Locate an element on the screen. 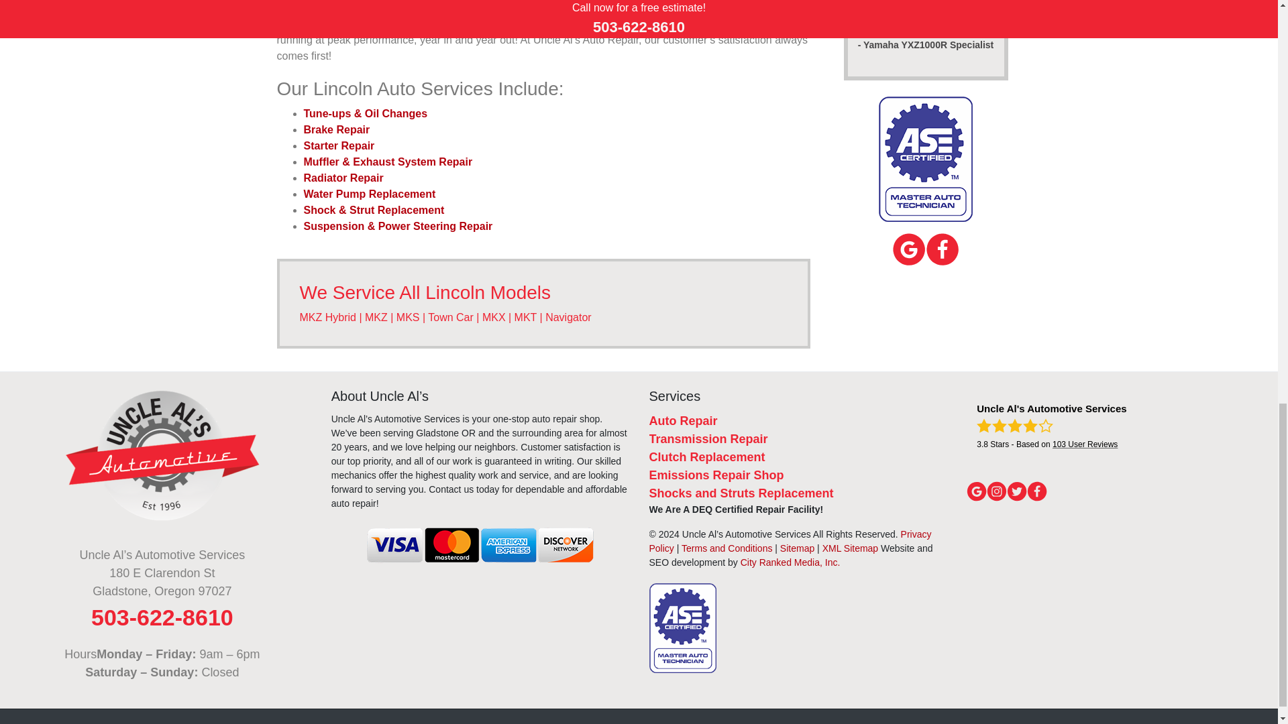 This screenshot has height=724, width=1288. Brake Repair is located at coordinates (336, 129).